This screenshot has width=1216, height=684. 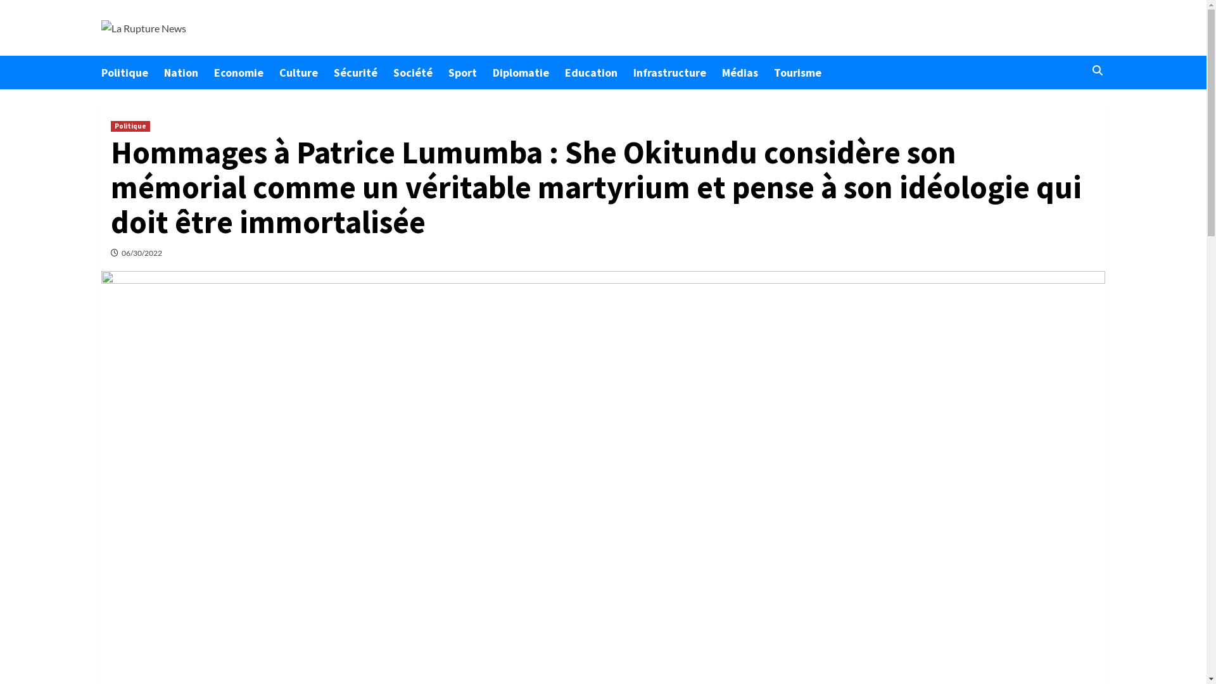 What do you see at coordinates (529, 72) in the screenshot?
I see `Diplomatie` at bounding box center [529, 72].